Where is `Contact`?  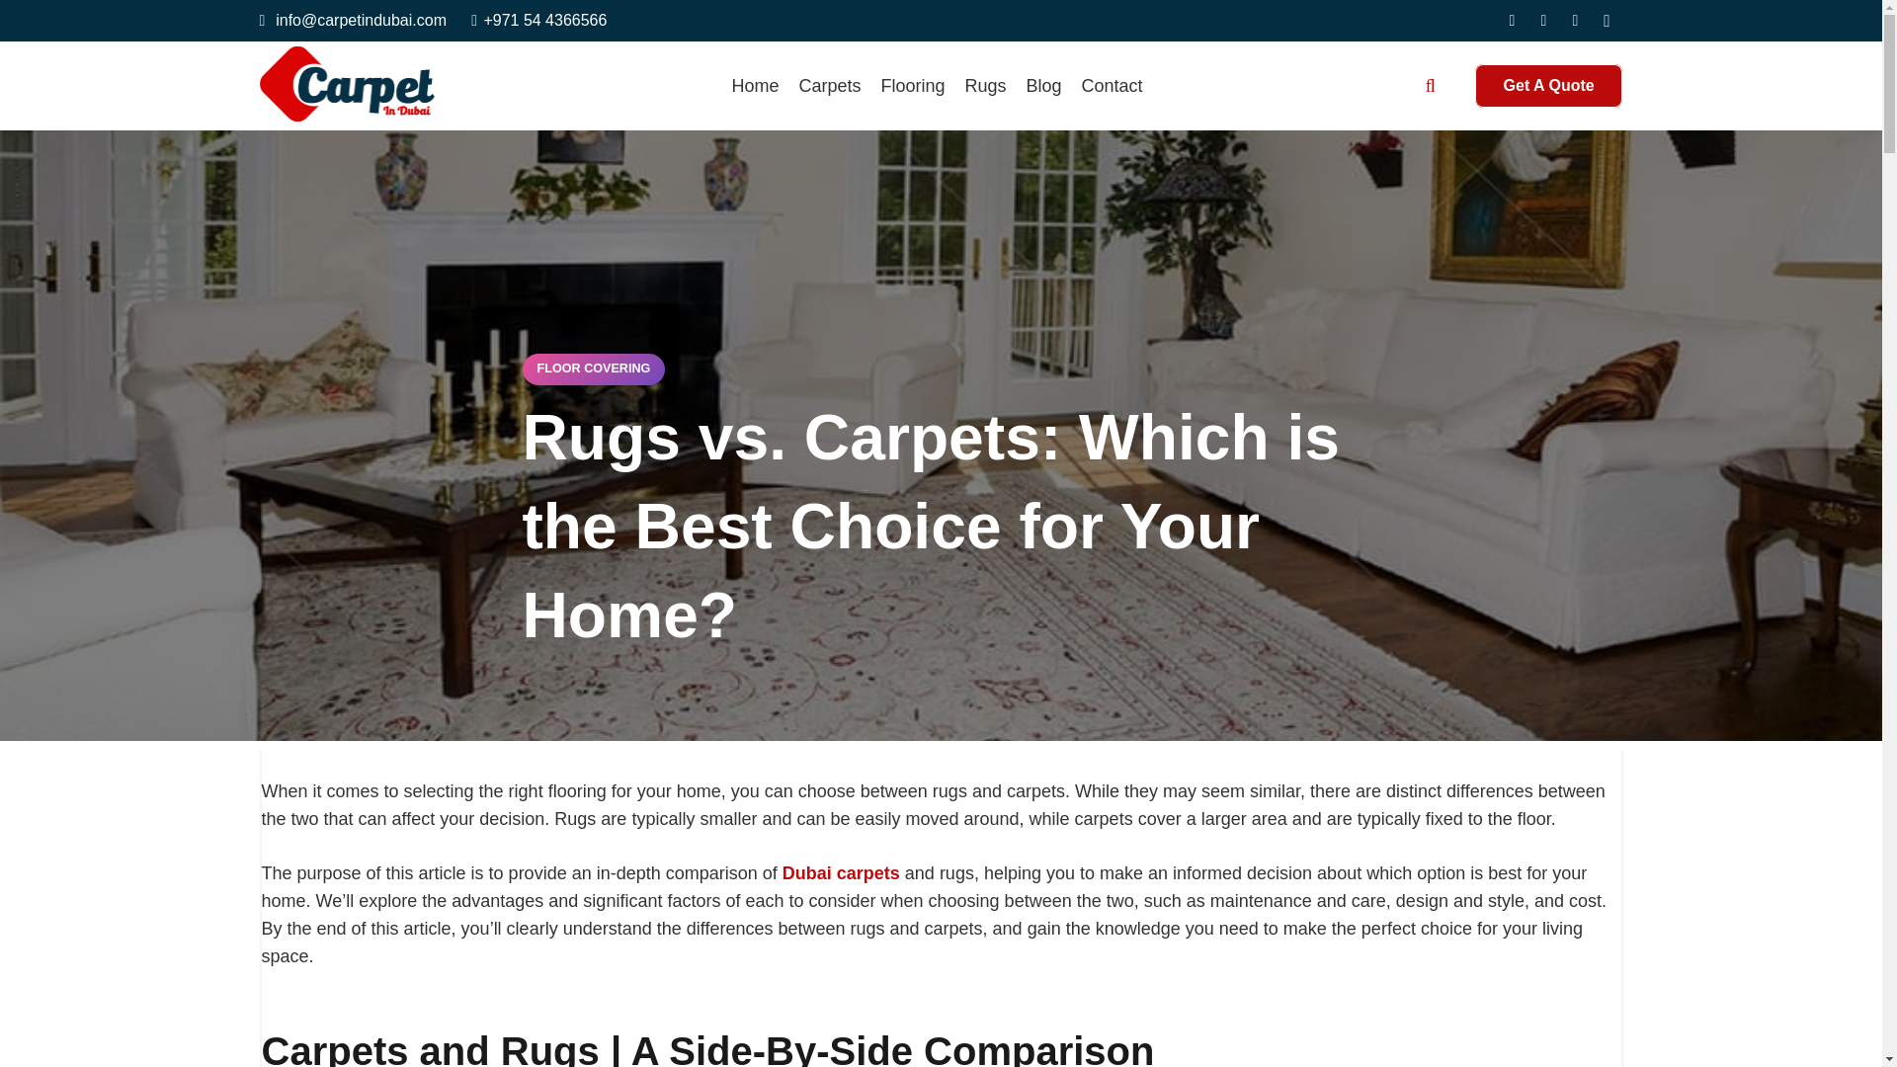 Contact is located at coordinates (1113, 85).